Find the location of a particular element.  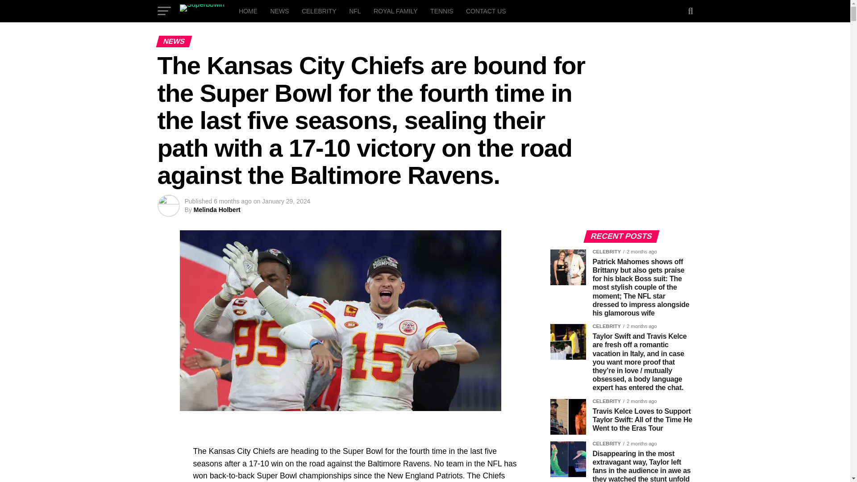

Posts by Melinda Holbert is located at coordinates (217, 210).